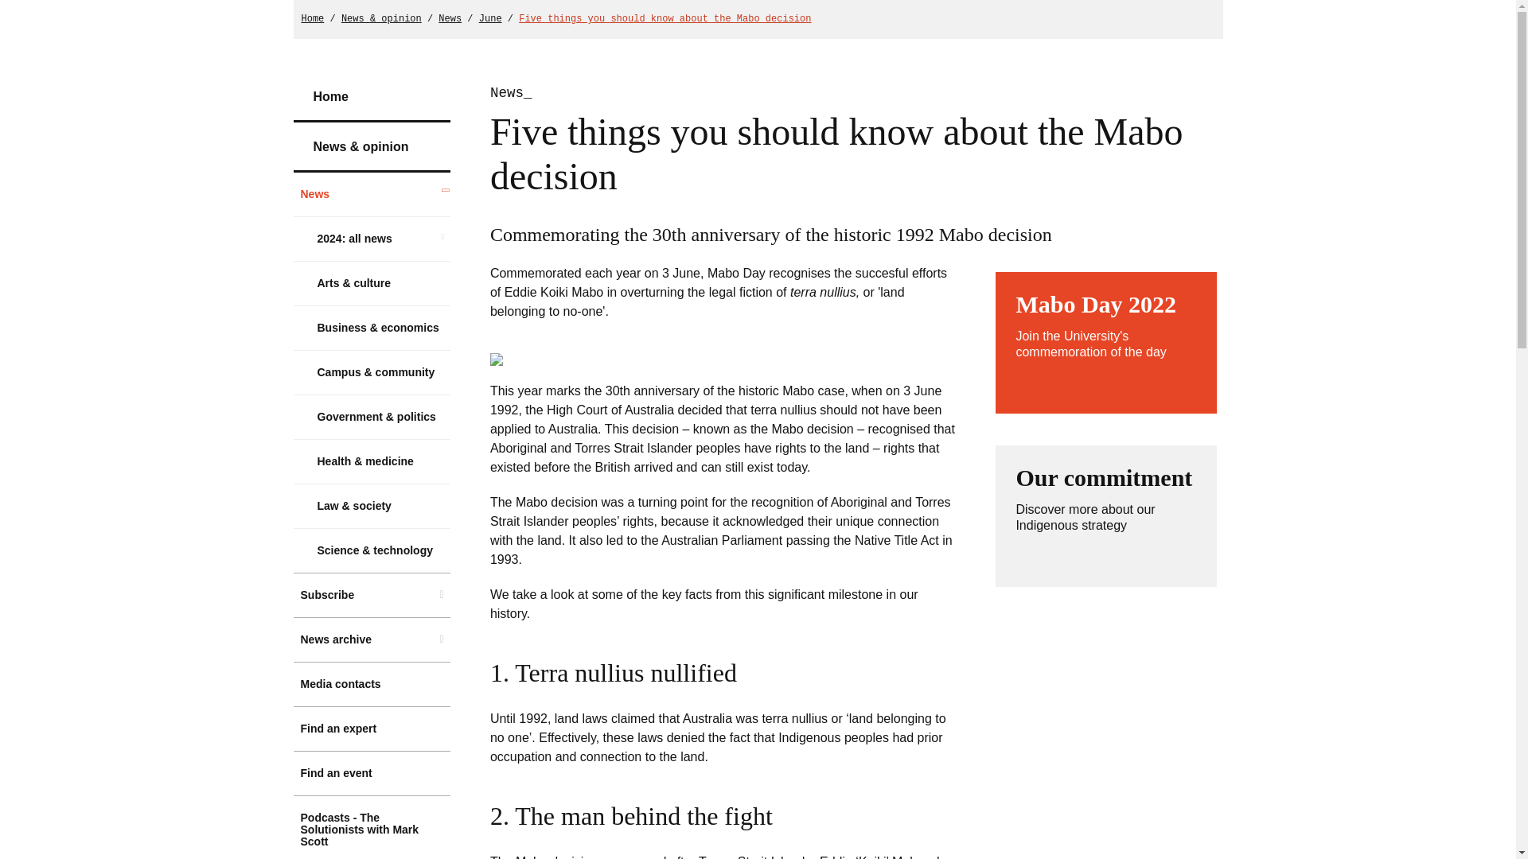 The height and width of the screenshot is (859, 1528). Describe the element at coordinates (450, 19) in the screenshot. I see `Five things you should know about the Mabo decision` at that location.